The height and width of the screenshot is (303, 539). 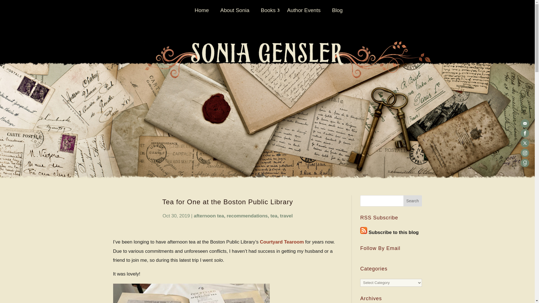 What do you see at coordinates (337, 14) in the screenshot?
I see `Blog` at bounding box center [337, 14].